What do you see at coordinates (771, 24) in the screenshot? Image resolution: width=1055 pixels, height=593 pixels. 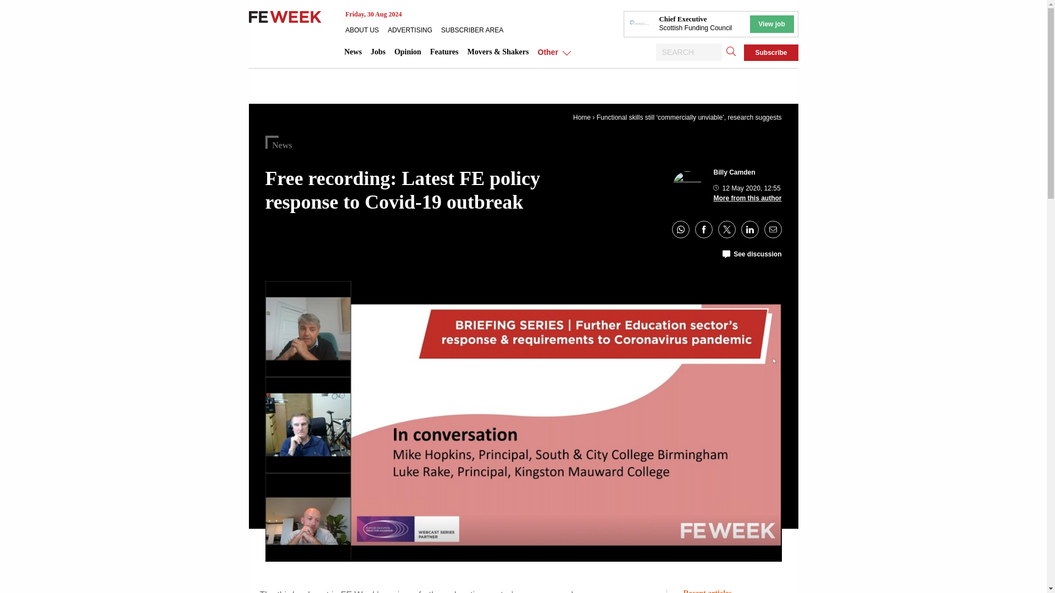 I see `View job` at bounding box center [771, 24].